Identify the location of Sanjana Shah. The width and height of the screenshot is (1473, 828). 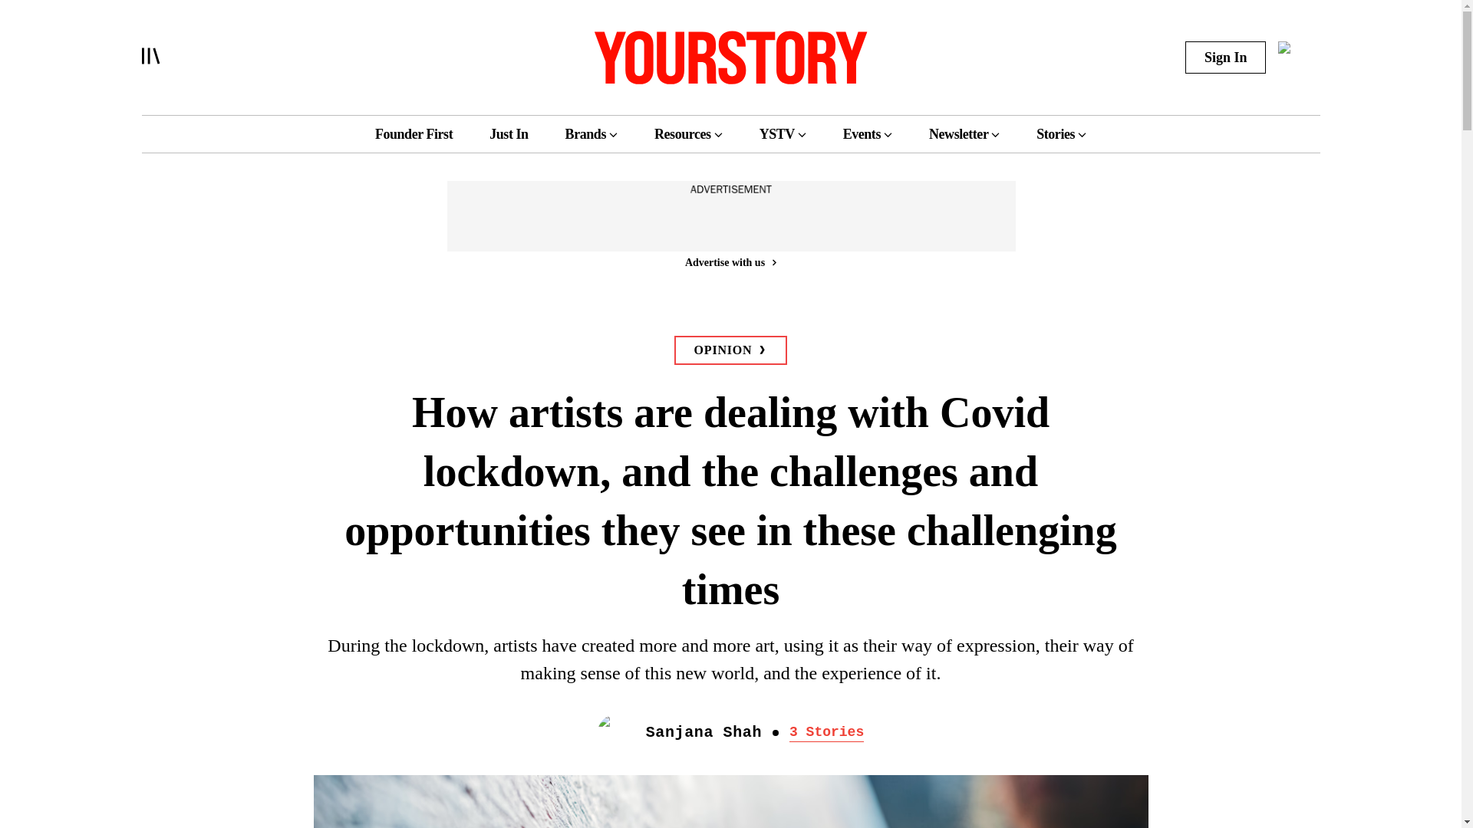
(704, 733).